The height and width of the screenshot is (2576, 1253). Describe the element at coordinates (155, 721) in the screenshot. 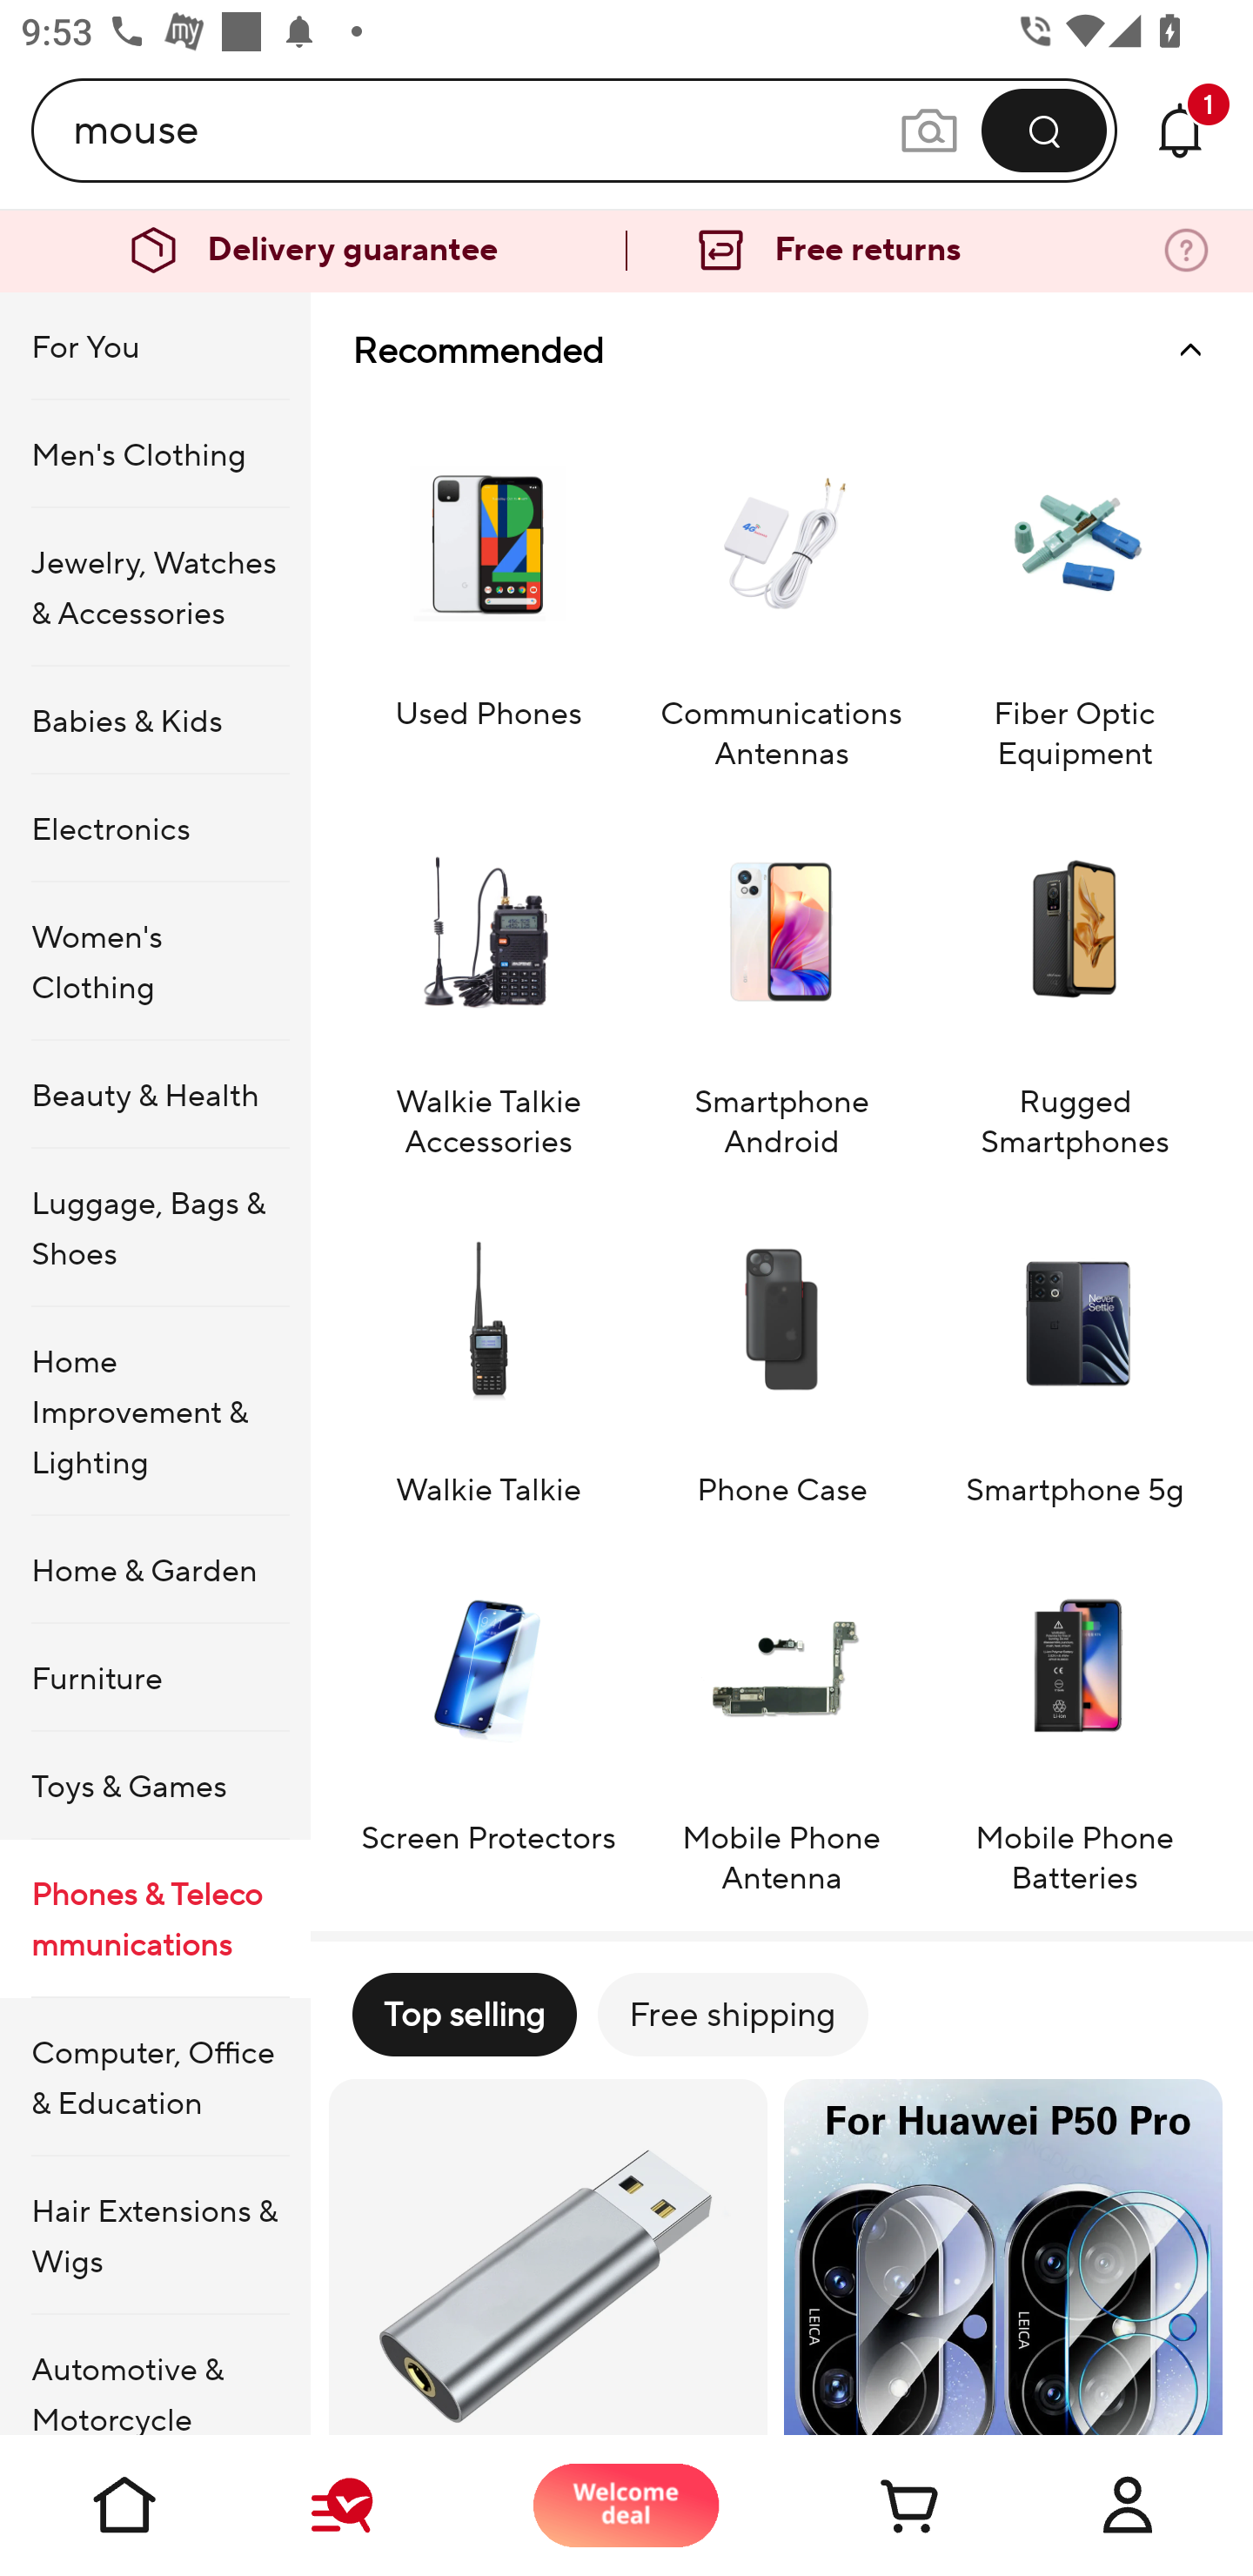

I see `Babies & Kids` at that location.